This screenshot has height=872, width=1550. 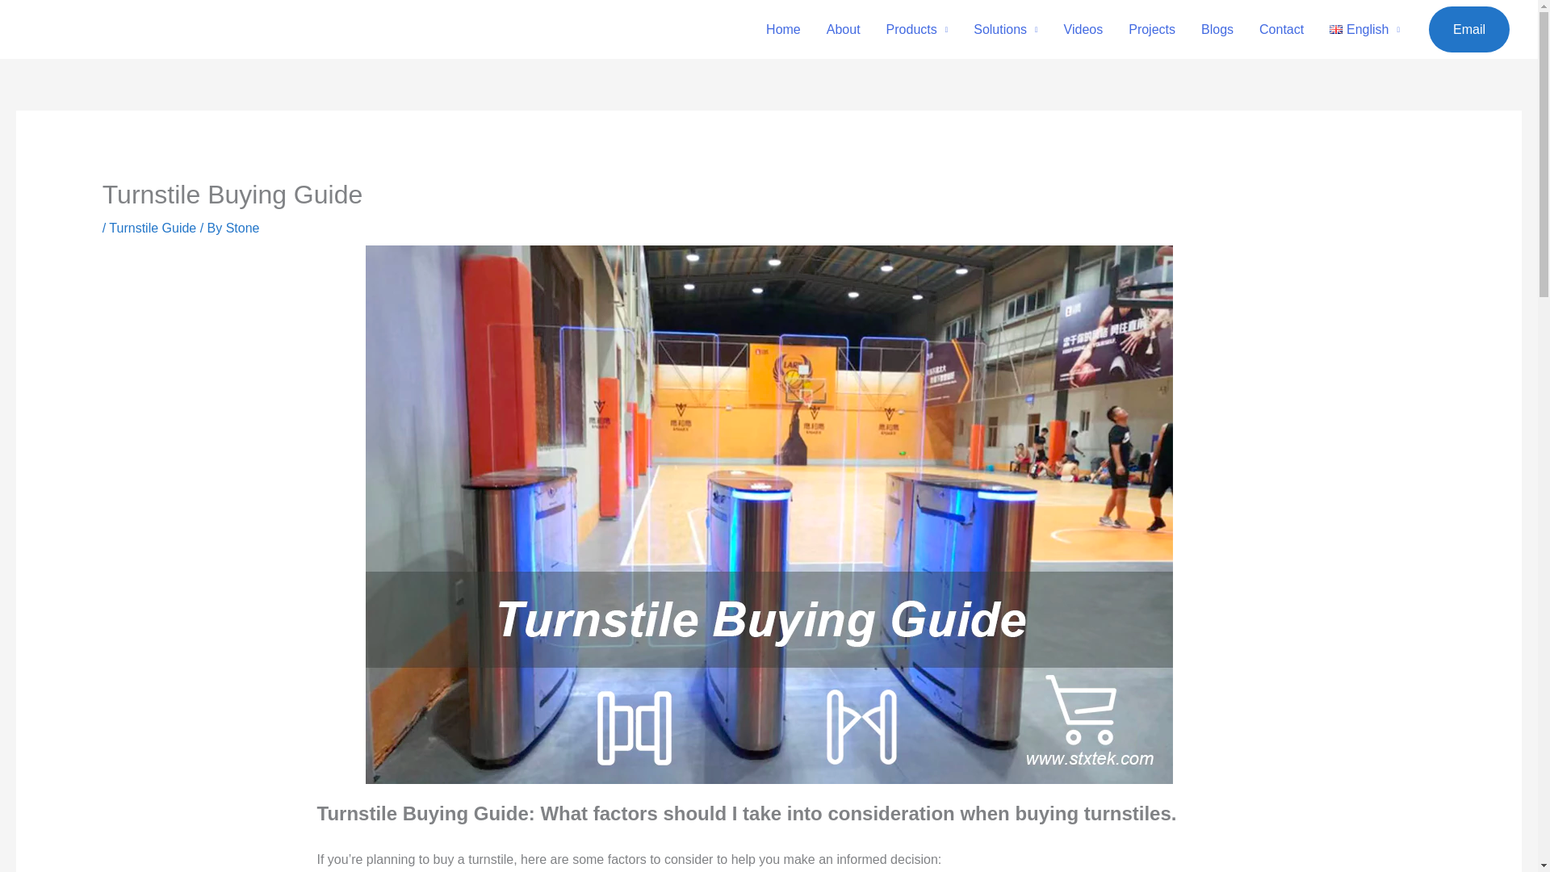 I want to click on Home, so click(x=783, y=30).